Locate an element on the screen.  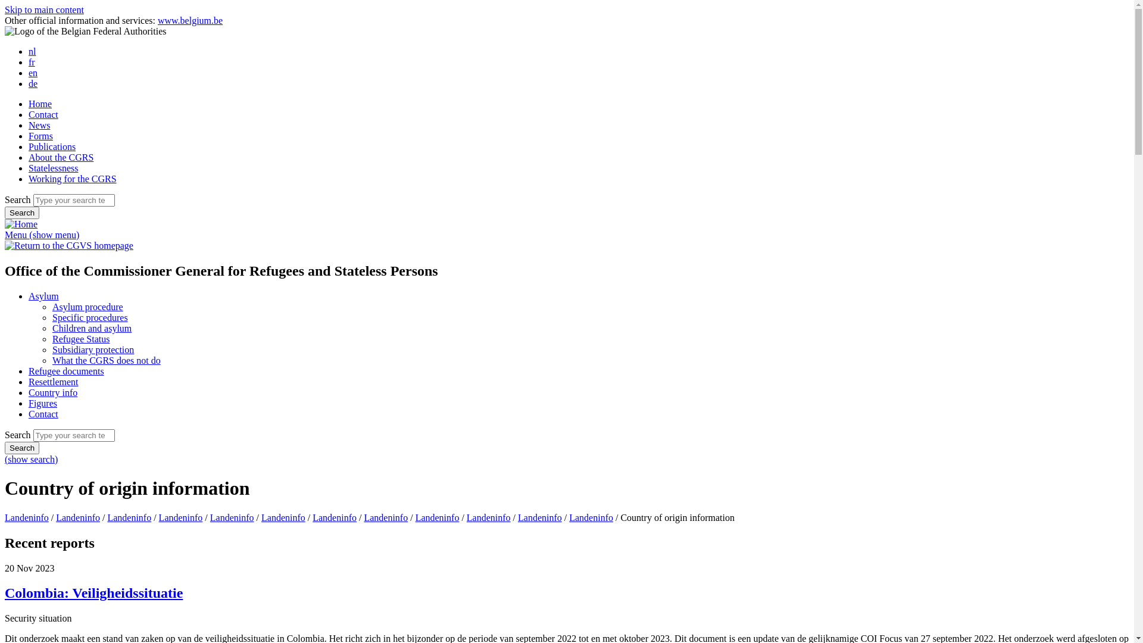
Menu (show menu) is located at coordinates (42, 235).